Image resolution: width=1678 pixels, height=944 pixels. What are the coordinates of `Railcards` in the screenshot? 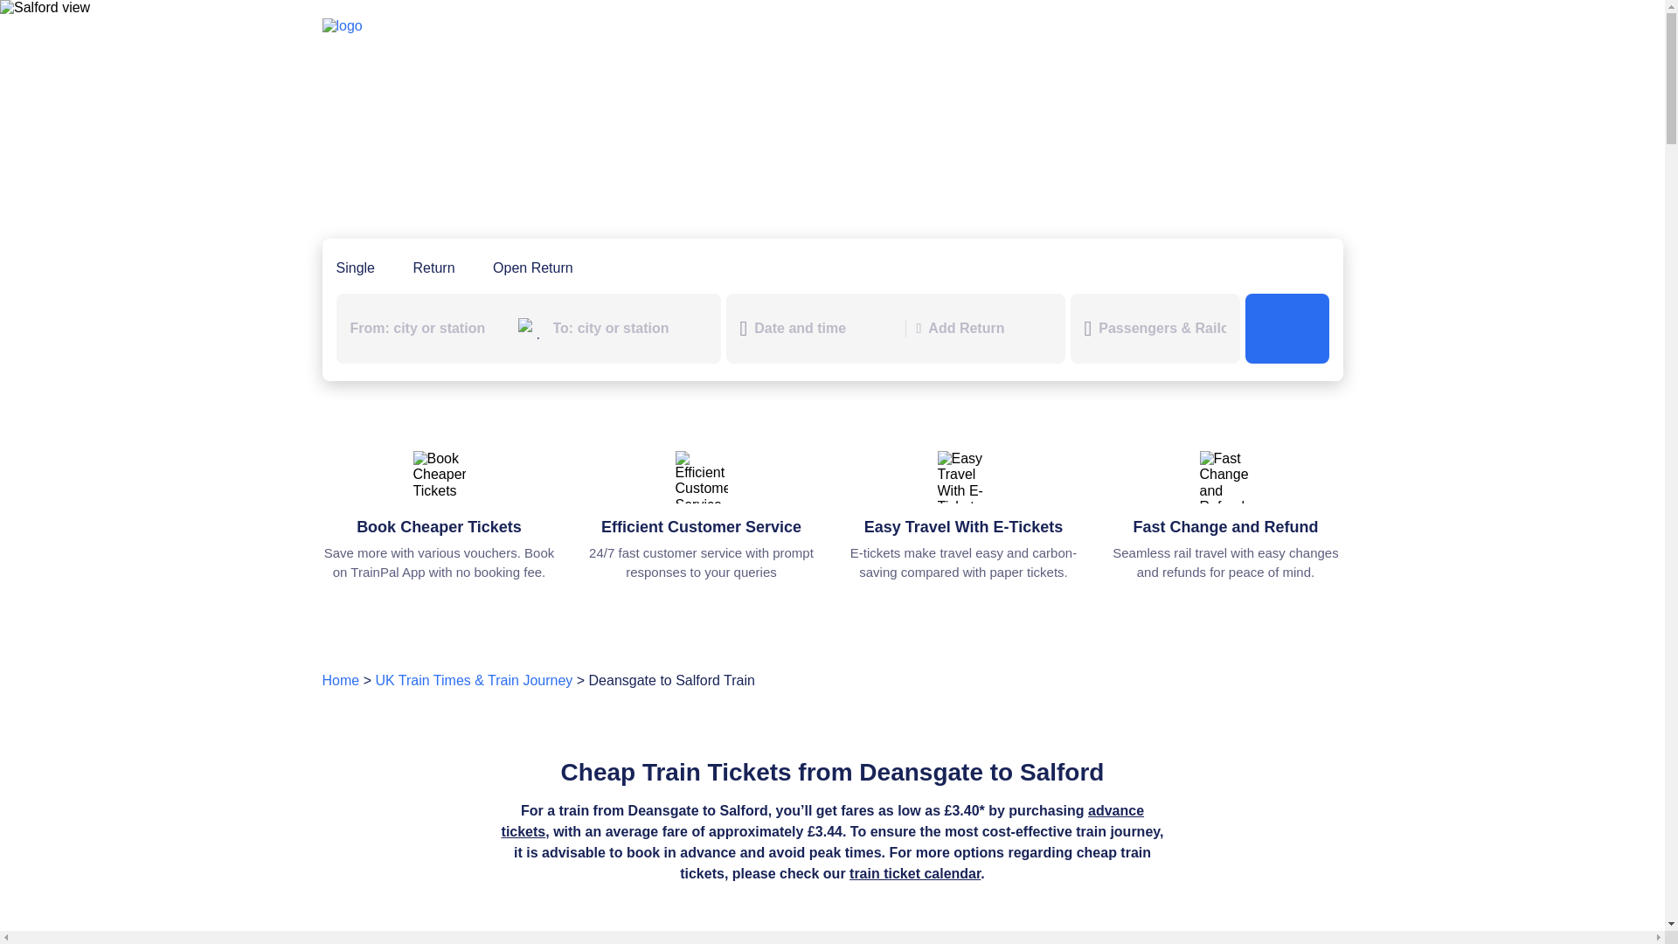 It's located at (861, 30).